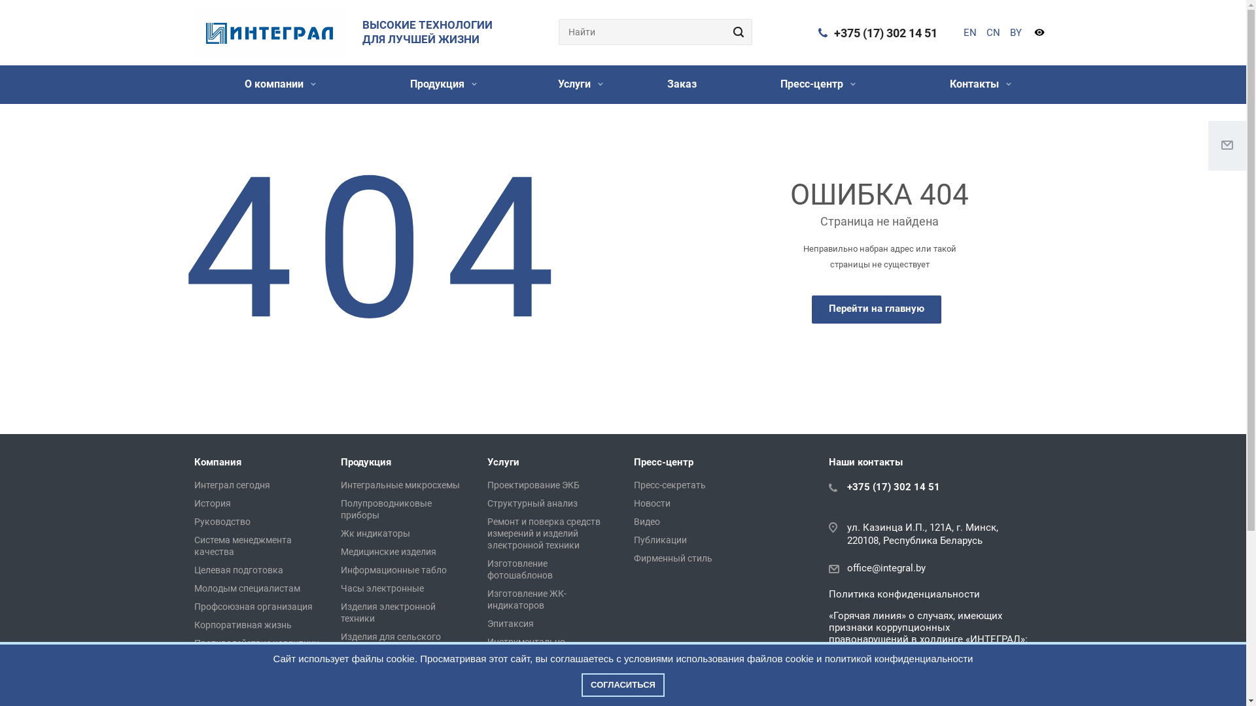 The height and width of the screenshot is (706, 1256). I want to click on integral.by, so click(269, 33).